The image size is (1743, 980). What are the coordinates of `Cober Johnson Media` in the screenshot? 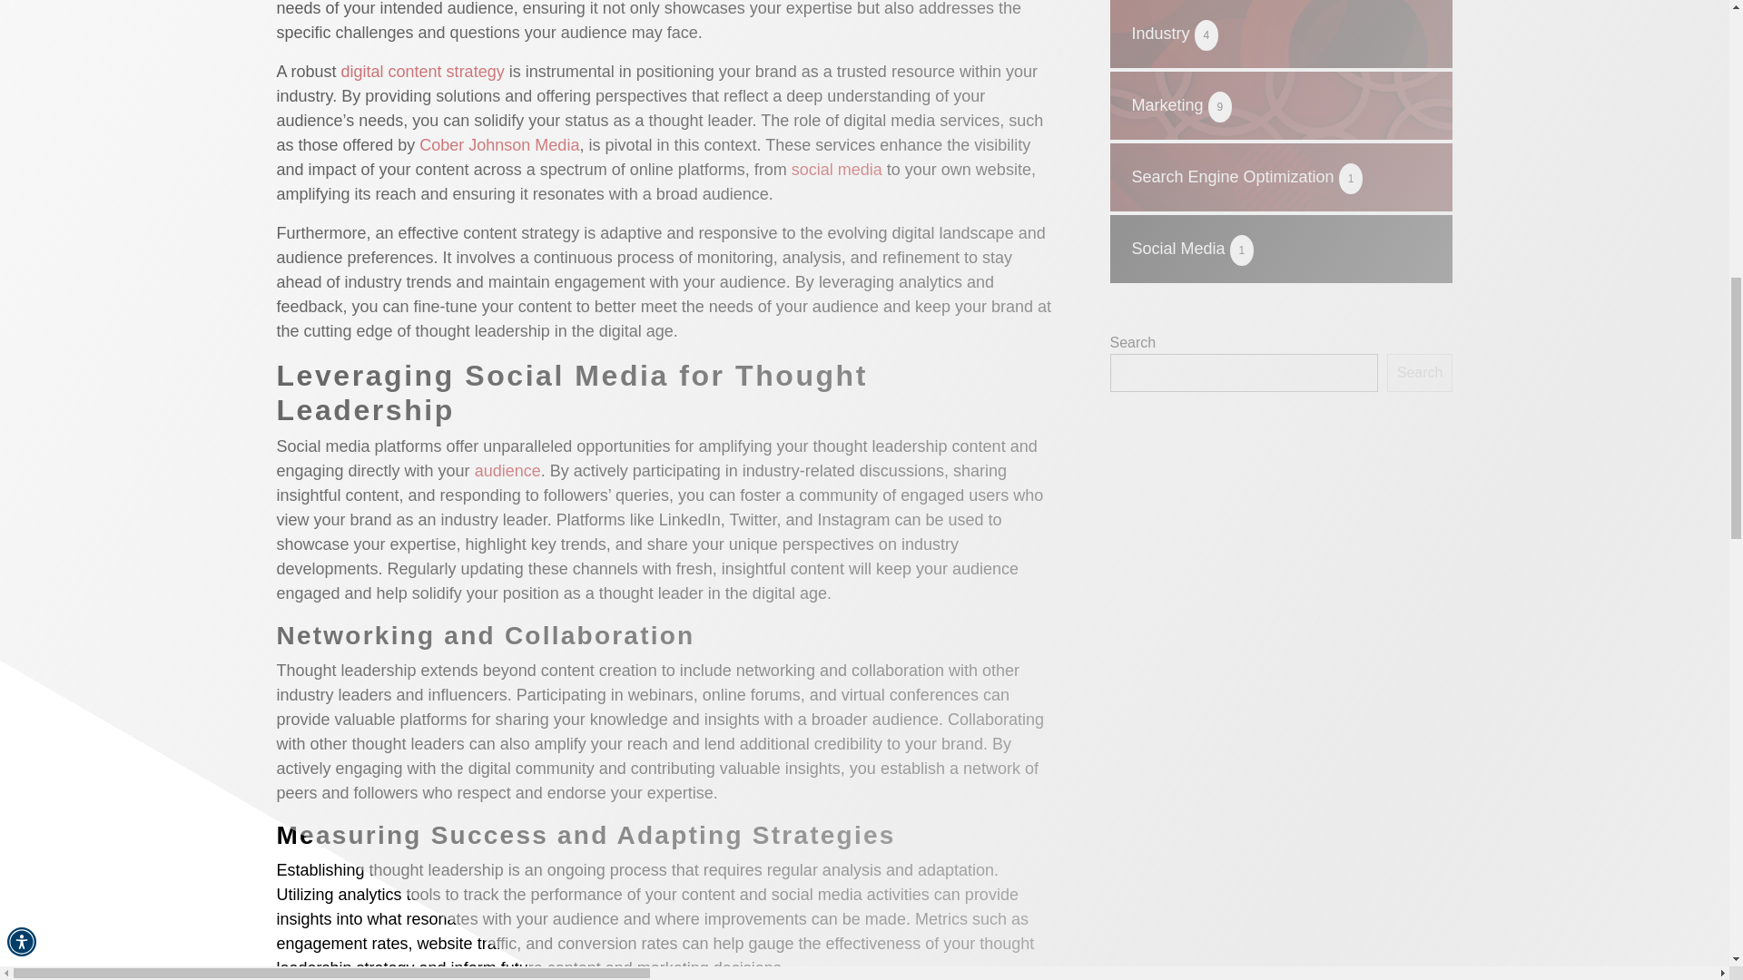 It's located at (499, 145).